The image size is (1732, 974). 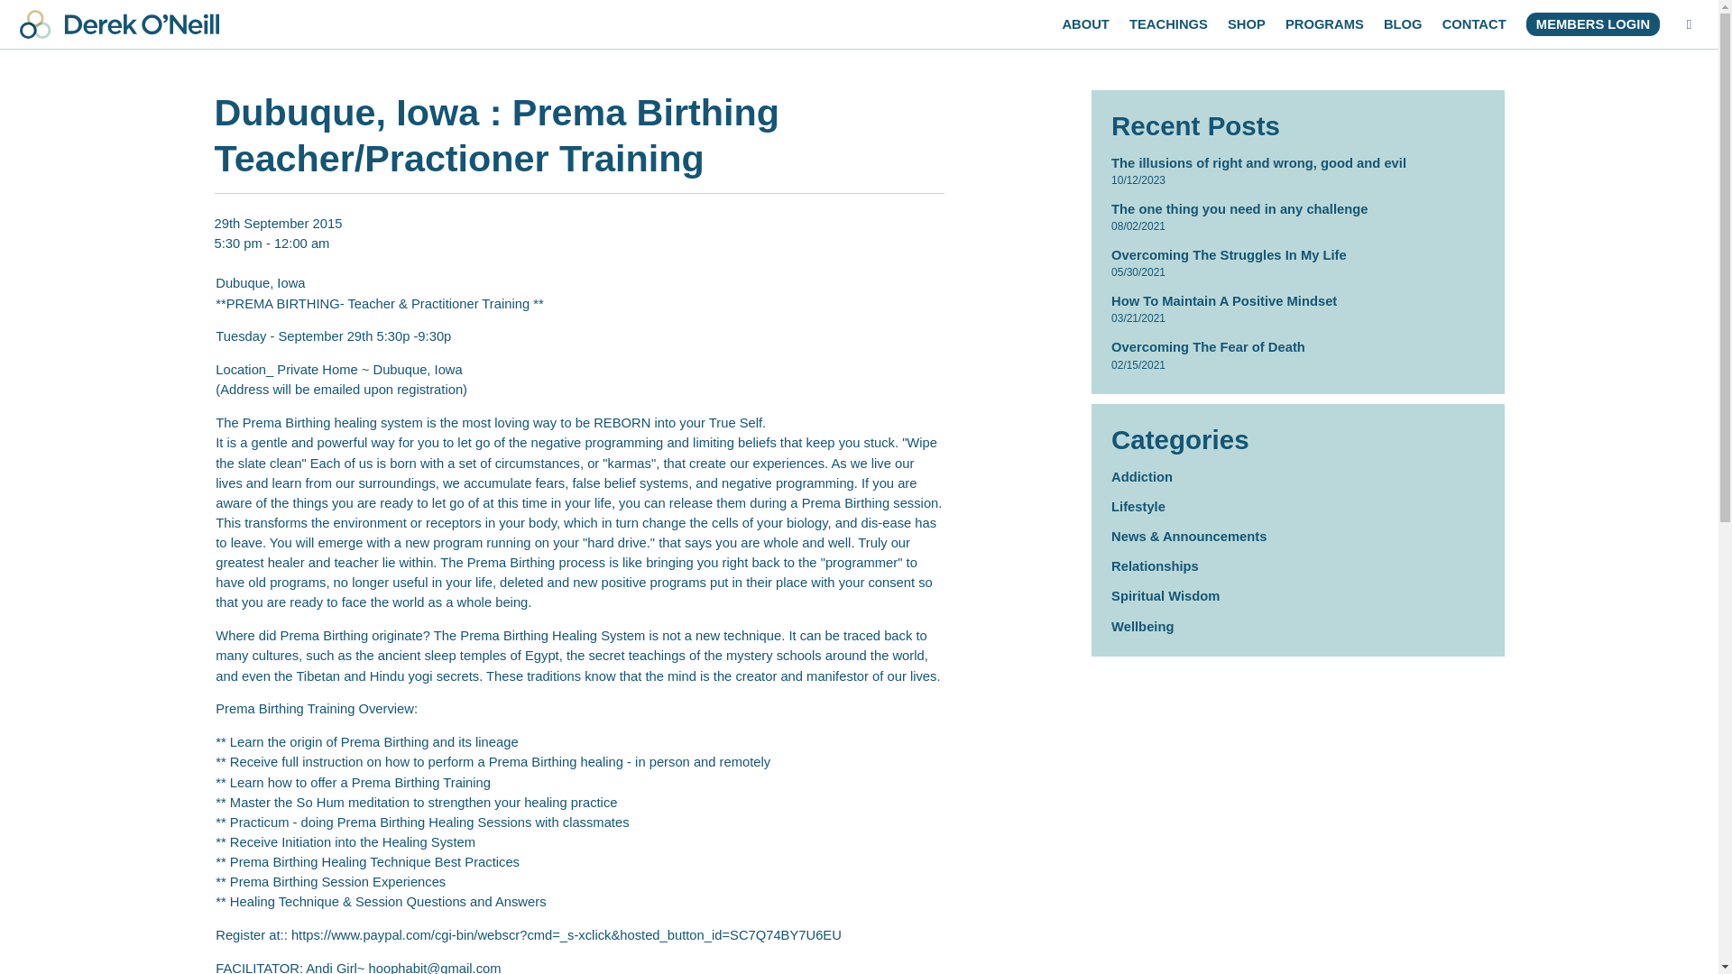 What do you see at coordinates (1689, 23) in the screenshot?
I see `Site search` at bounding box center [1689, 23].